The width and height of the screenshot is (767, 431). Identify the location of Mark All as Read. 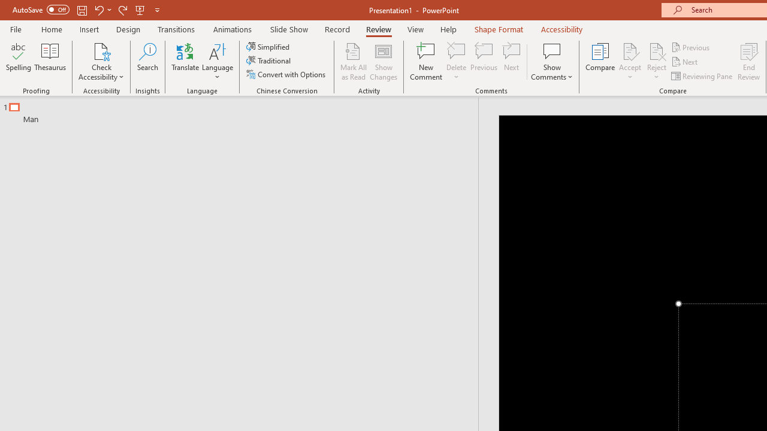
(354, 61).